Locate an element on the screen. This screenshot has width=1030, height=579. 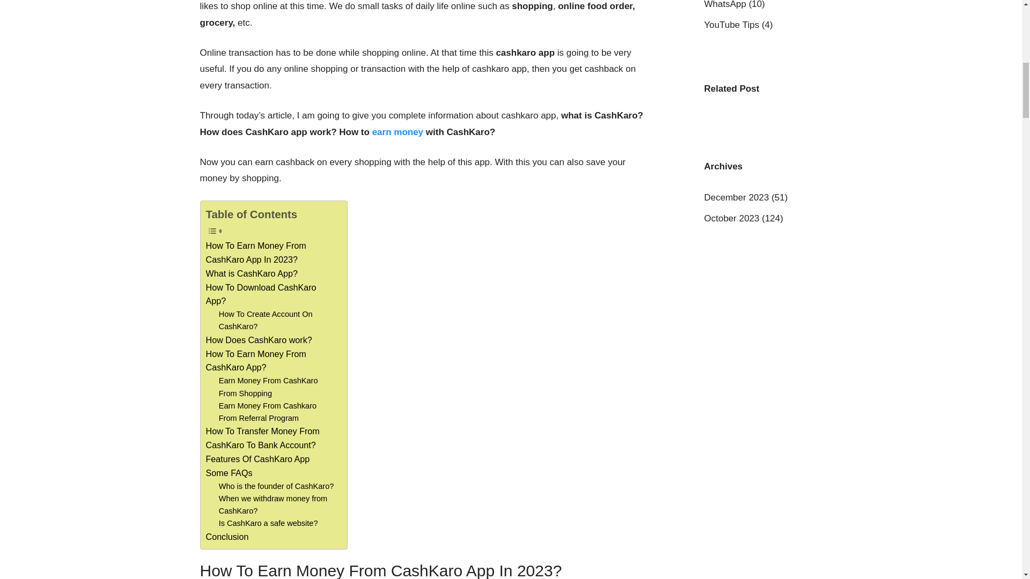
Earn Money From CashKaro From Shopping is located at coordinates (277, 387).